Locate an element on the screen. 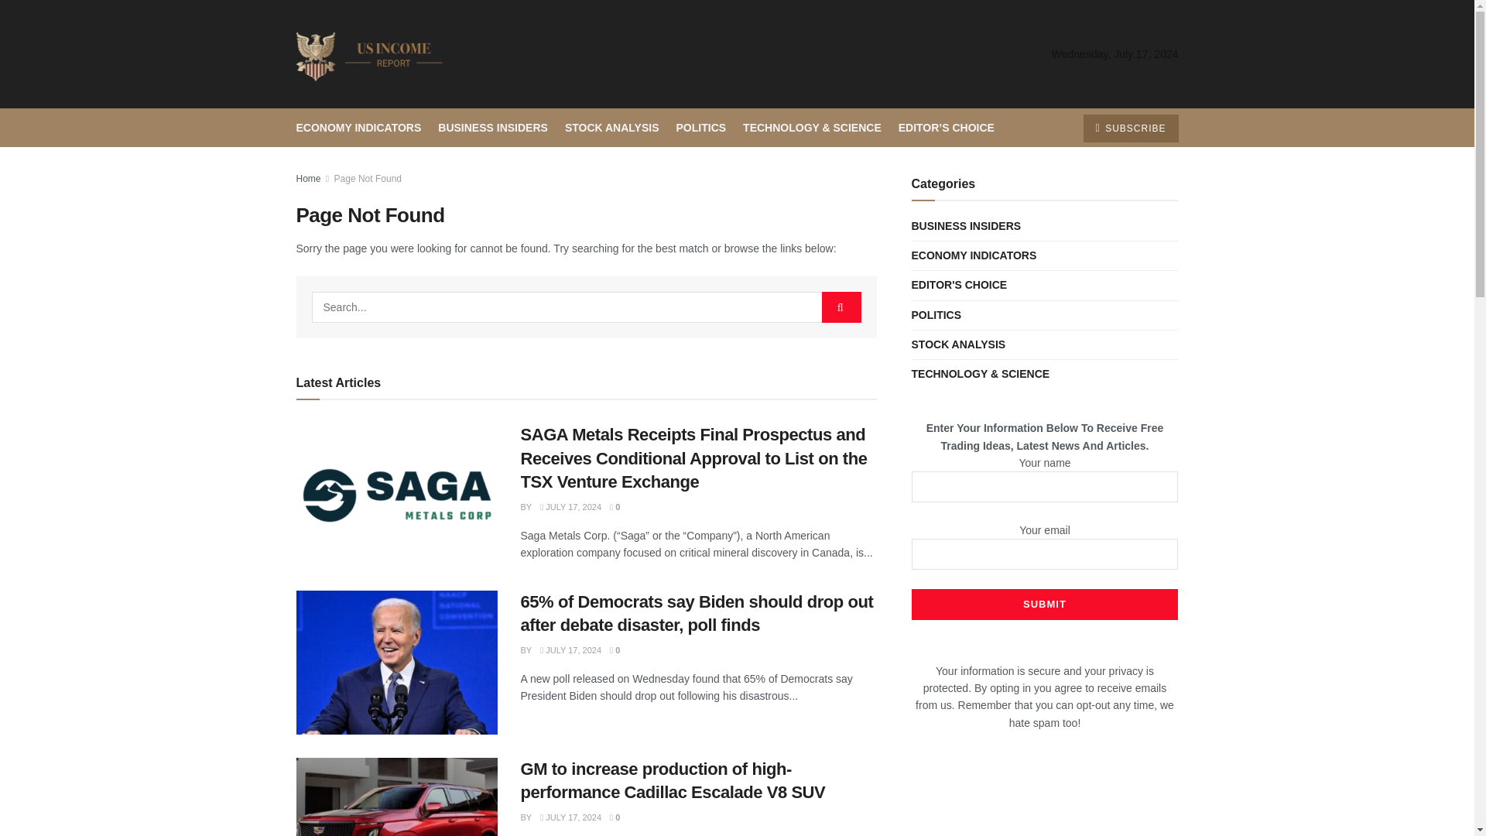 The height and width of the screenshot is (836, 1486). JULY 17, 2024 is located at coordinates (571, 649).